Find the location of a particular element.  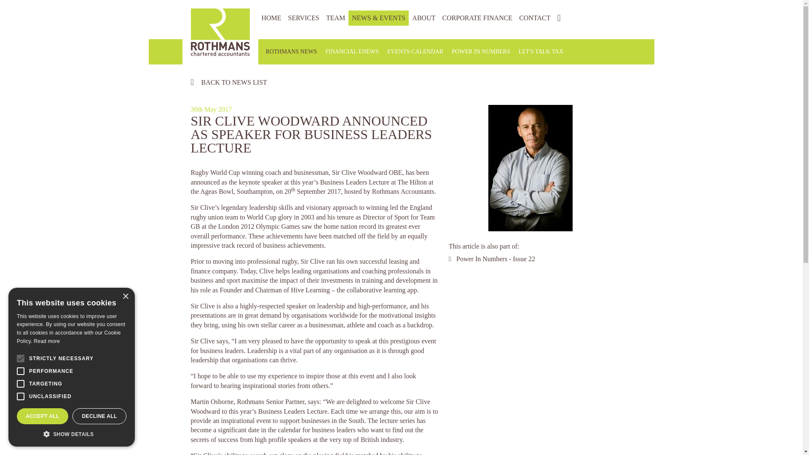

ROTHMANS NEWS is located at coordinates (291, 51).